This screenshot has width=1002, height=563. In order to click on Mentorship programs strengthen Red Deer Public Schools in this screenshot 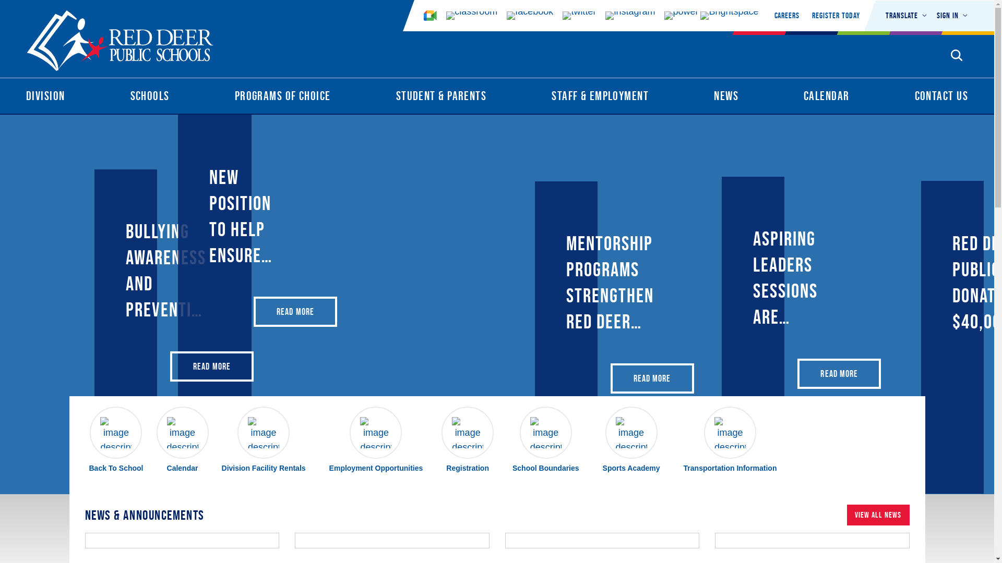, I will do `click(610, 283)`.